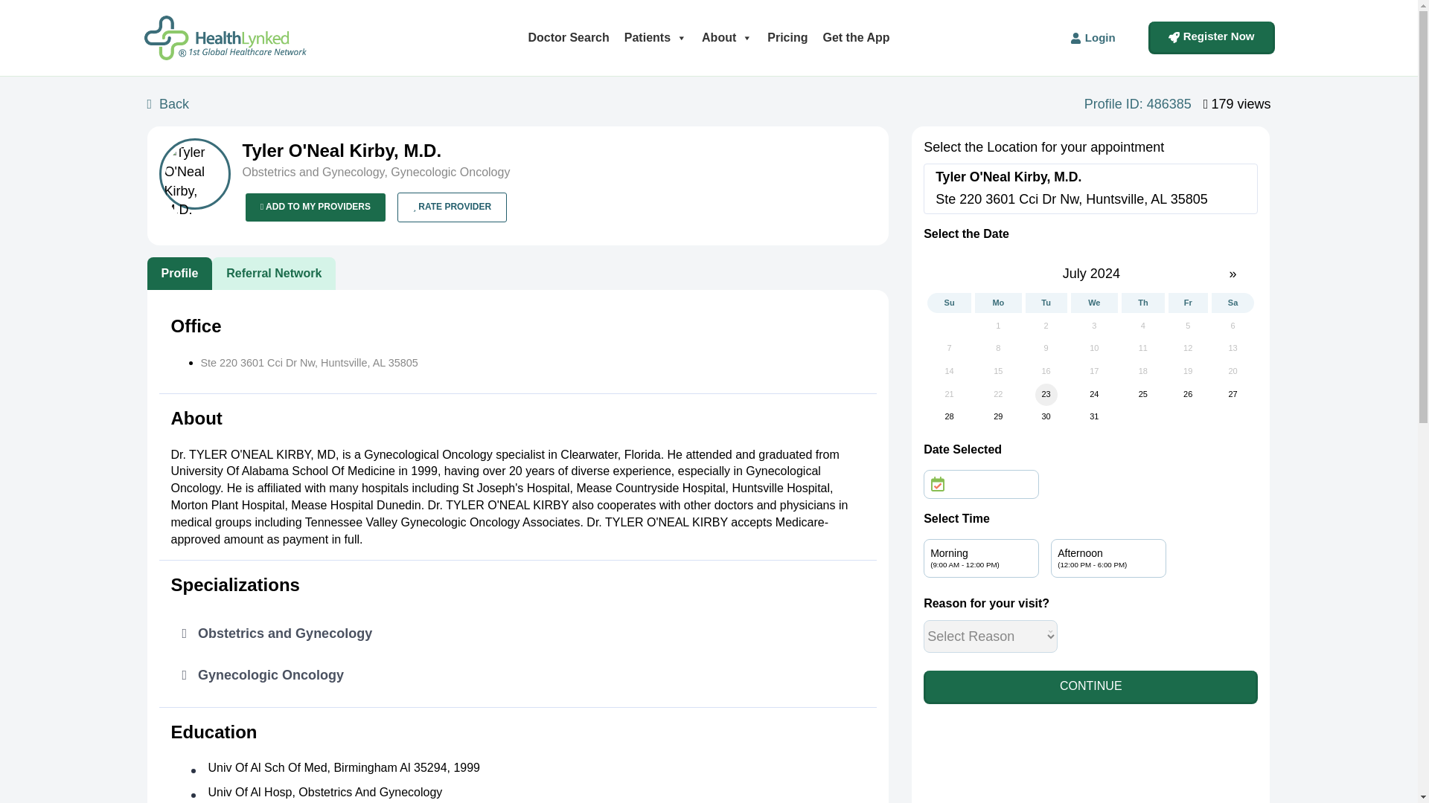 The height and width of the screenshot is (803, 1429). Describe the element at coordinates (274, 274) in the screenshot. I see `Referral Network` at that location.